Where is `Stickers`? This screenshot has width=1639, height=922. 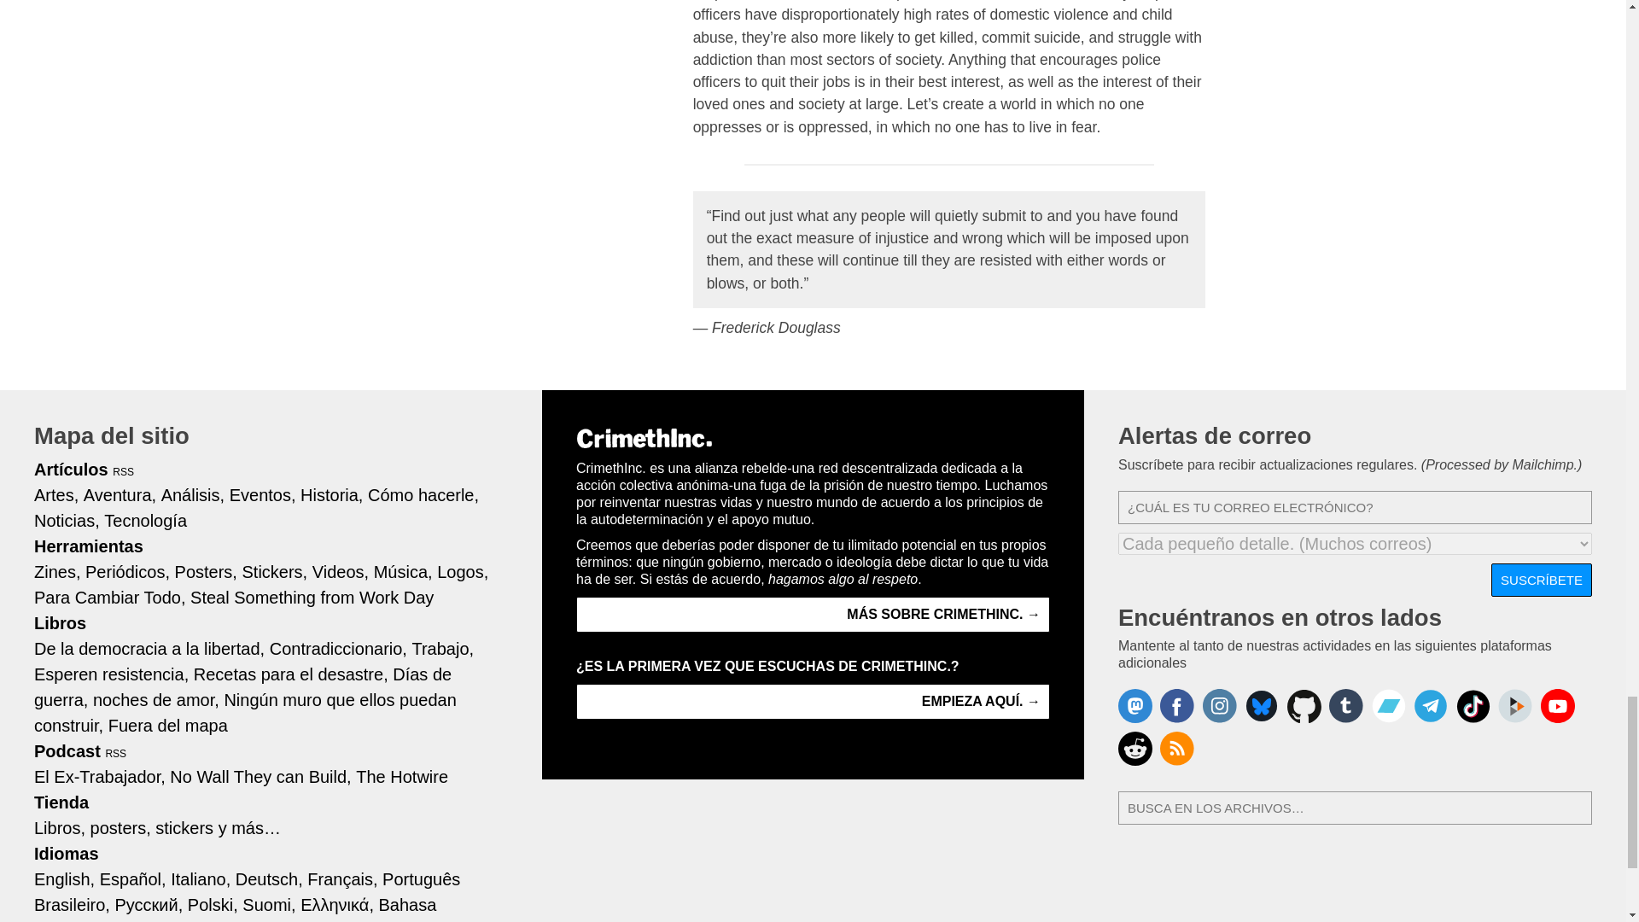
Stickers is located at coordinates (274, 570).